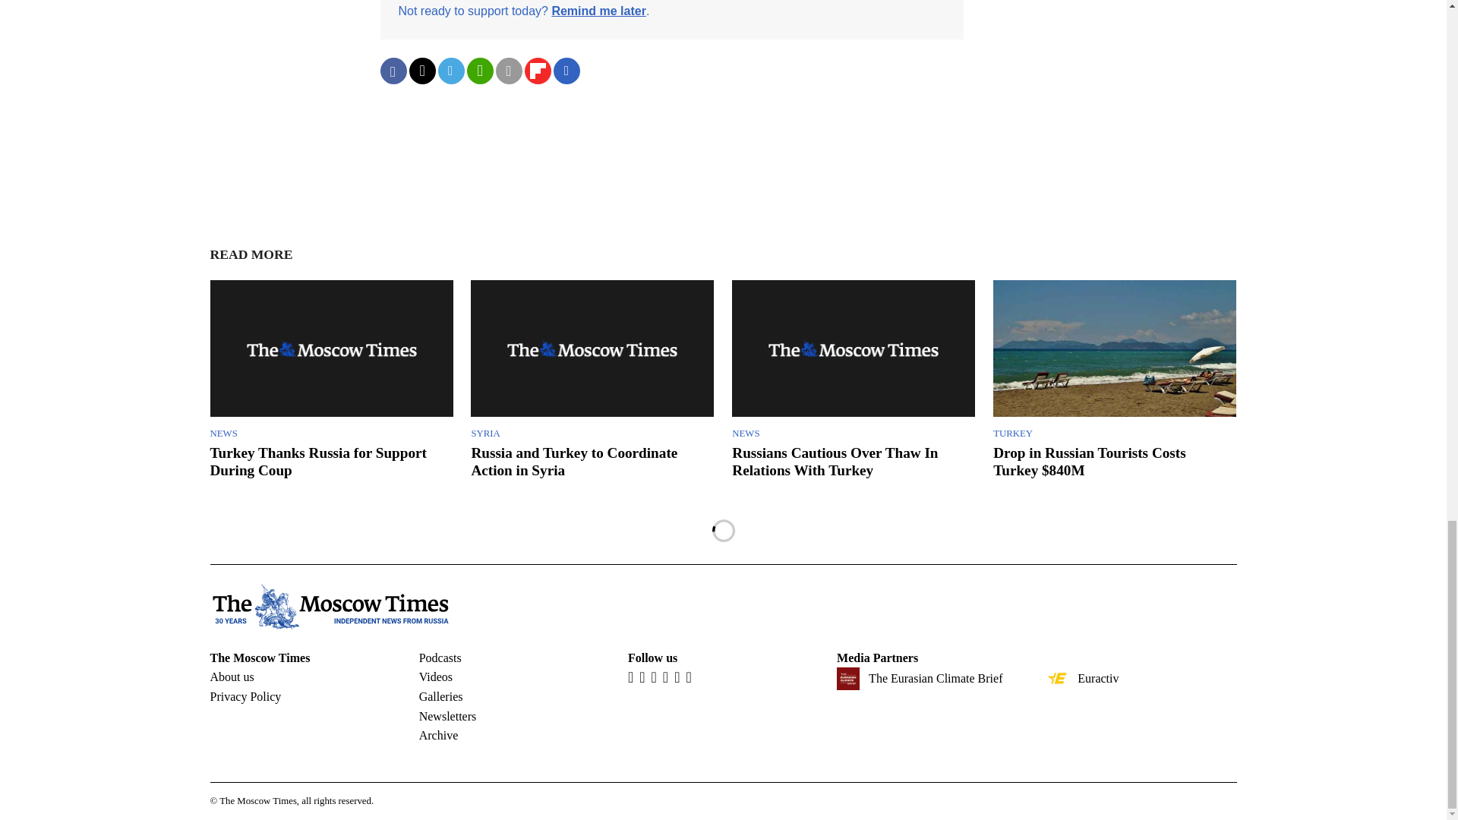  Describe the element at coordinates (450, 71) in the screenshot. I see `Share on Telegram` at that location.